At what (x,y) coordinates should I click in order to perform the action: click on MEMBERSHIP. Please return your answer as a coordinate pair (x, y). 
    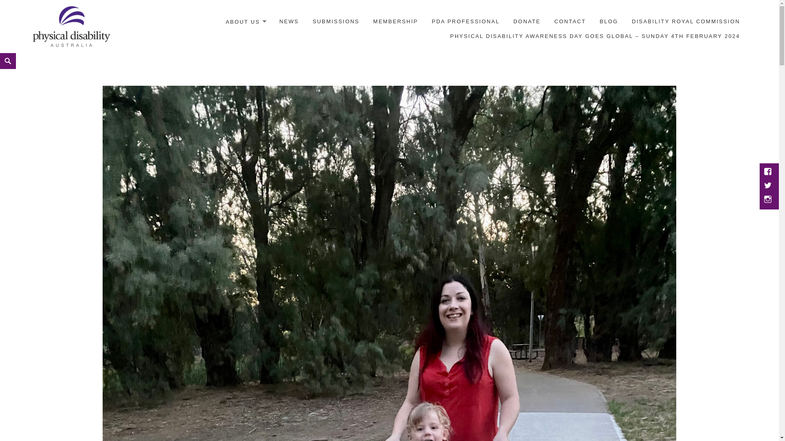
    Looking at the image, I should click on (396, 22).